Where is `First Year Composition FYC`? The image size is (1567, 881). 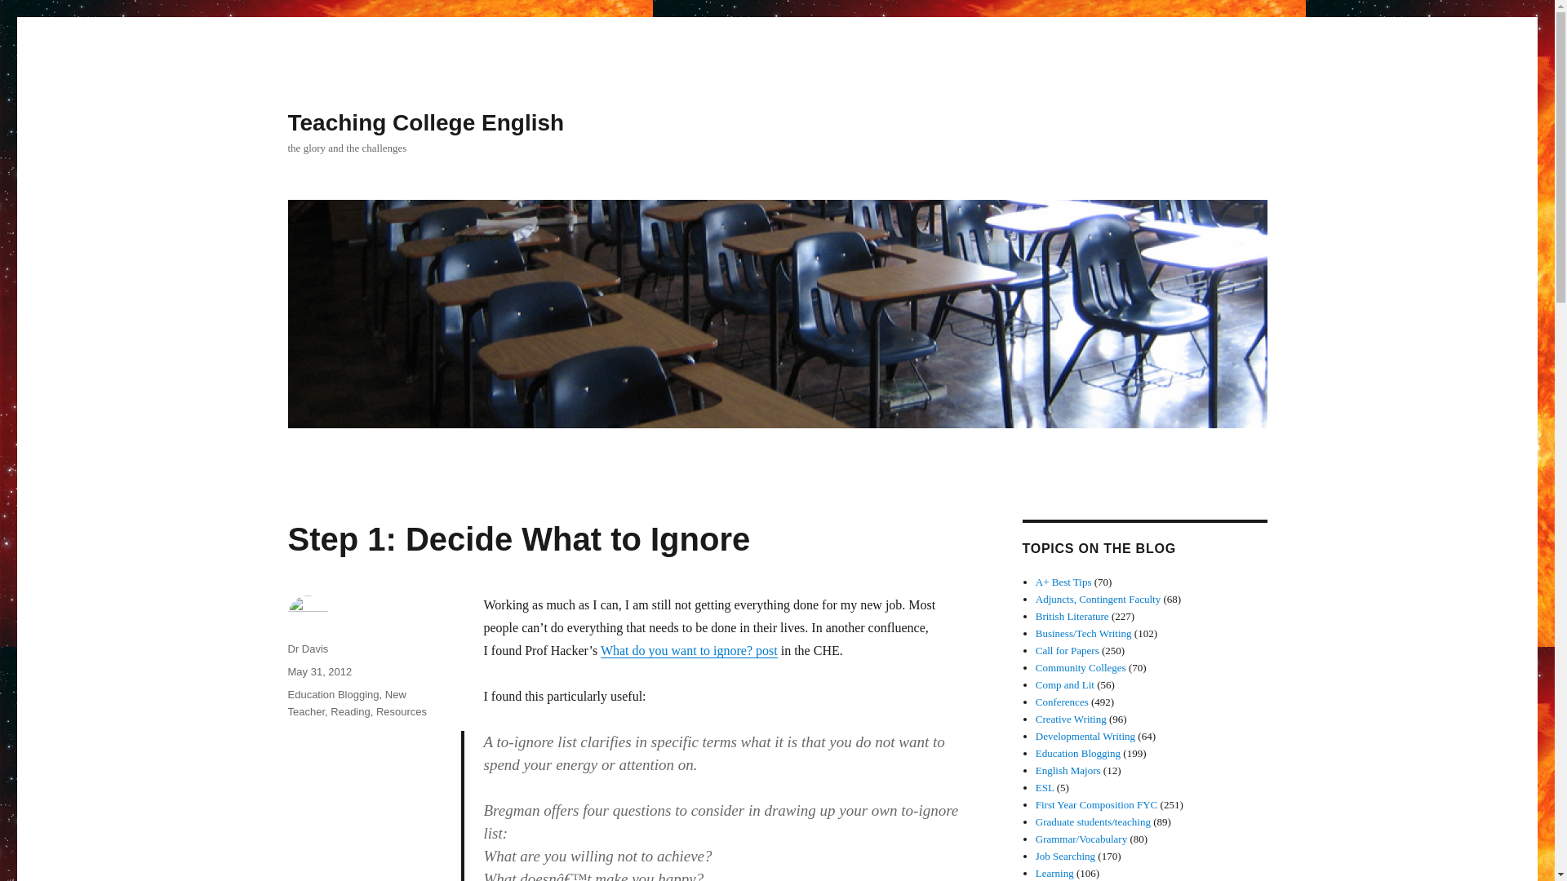
First Year Composition FYC is located at coordinates (1097, 804).